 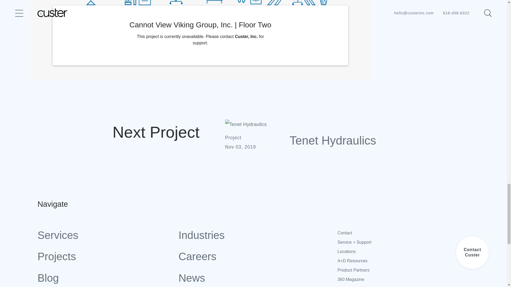 What do you see at coordinates (384, 251) in the screenshot?
I see `Locations` at bounding box center [384, 251].